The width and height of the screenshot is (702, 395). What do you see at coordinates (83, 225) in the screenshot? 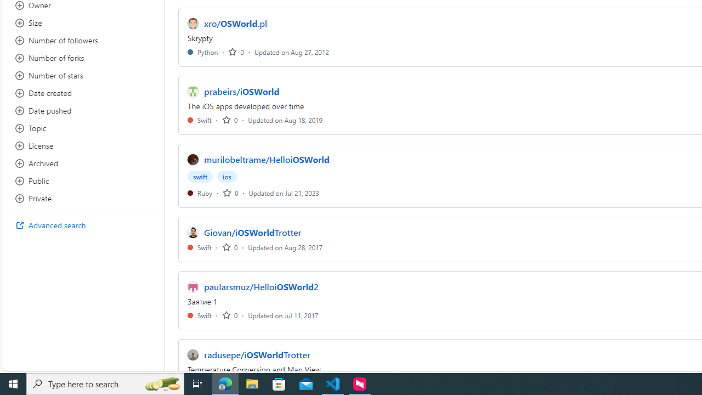
I see `Advanced search` at bounding box center [83, 225].